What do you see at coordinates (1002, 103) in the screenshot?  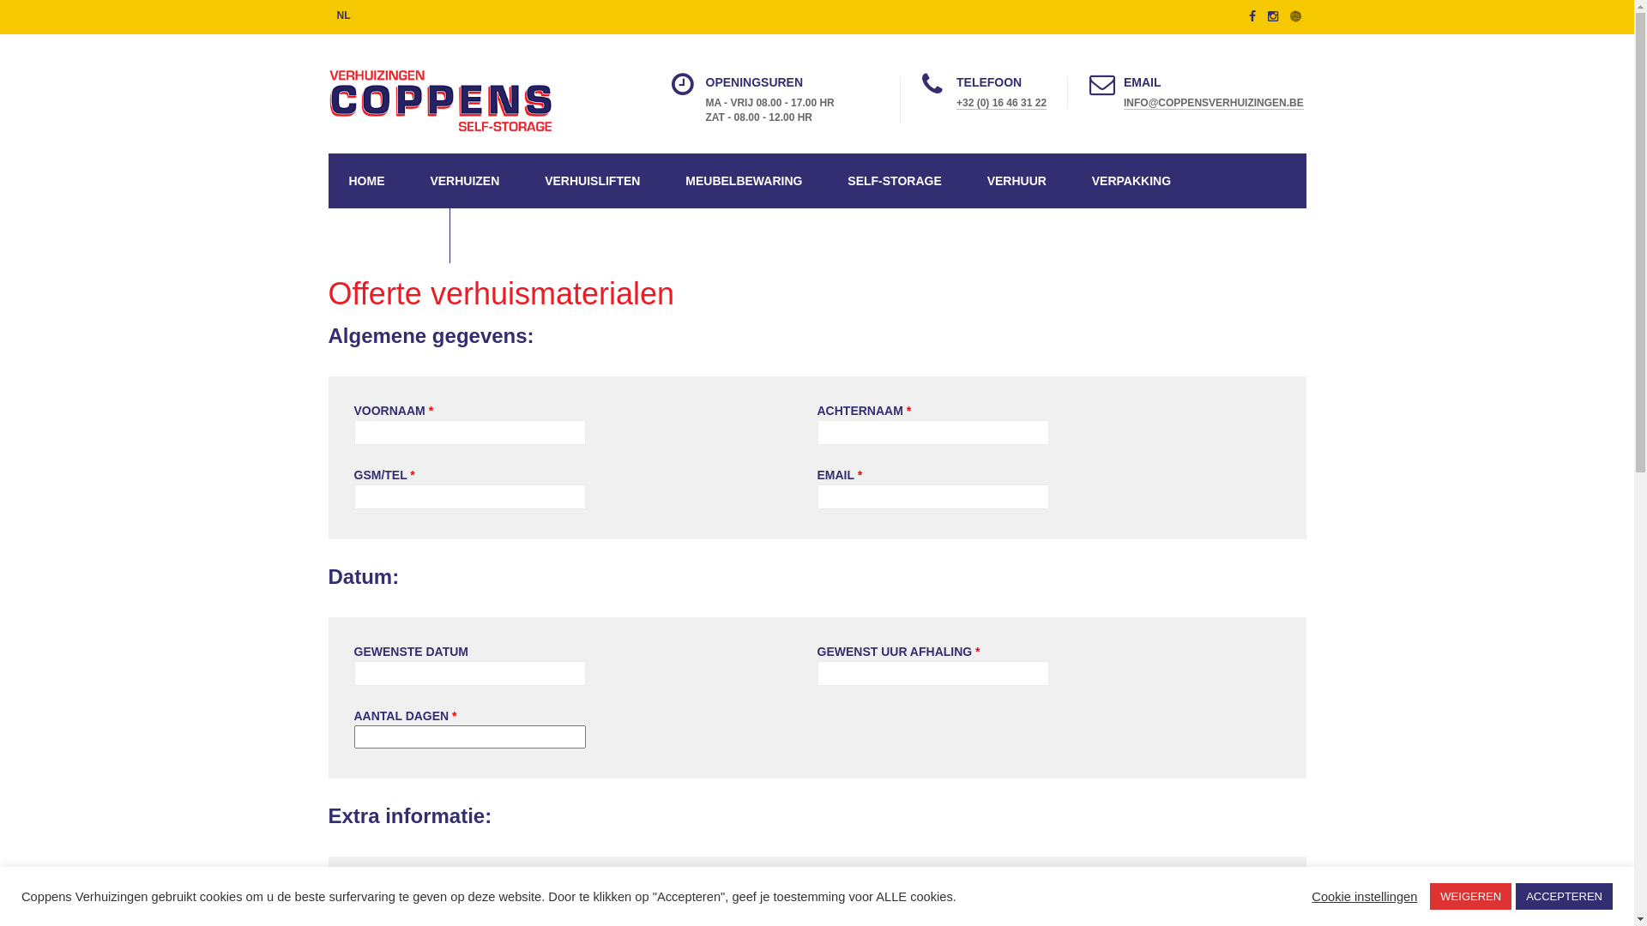 I see `+32 (0) 16 46 31 22` at bounding box center [1002, 103].